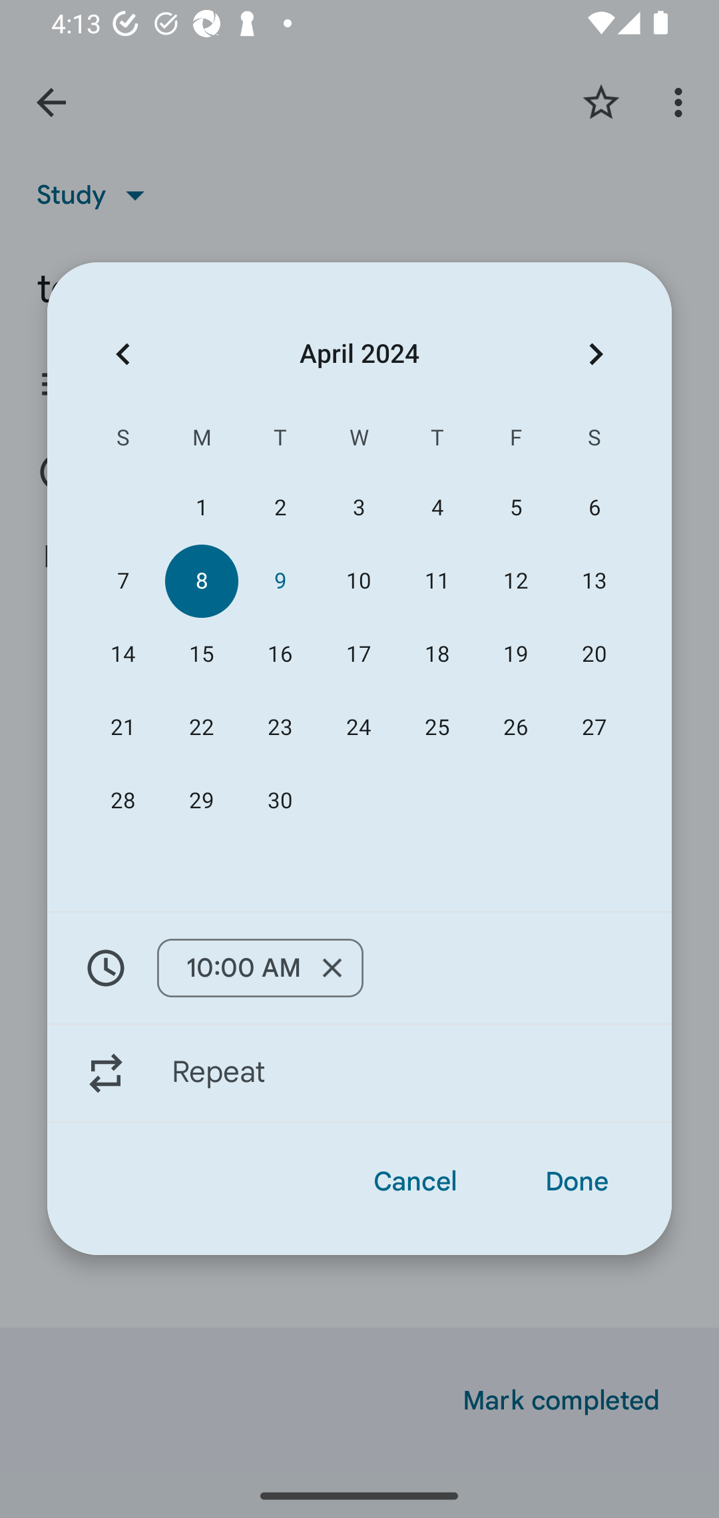 This screenshot has height=1518, width=719. Describe the element at coordinates (437, 728) in the screenshot. I see `25 25 April 2024` at that location.